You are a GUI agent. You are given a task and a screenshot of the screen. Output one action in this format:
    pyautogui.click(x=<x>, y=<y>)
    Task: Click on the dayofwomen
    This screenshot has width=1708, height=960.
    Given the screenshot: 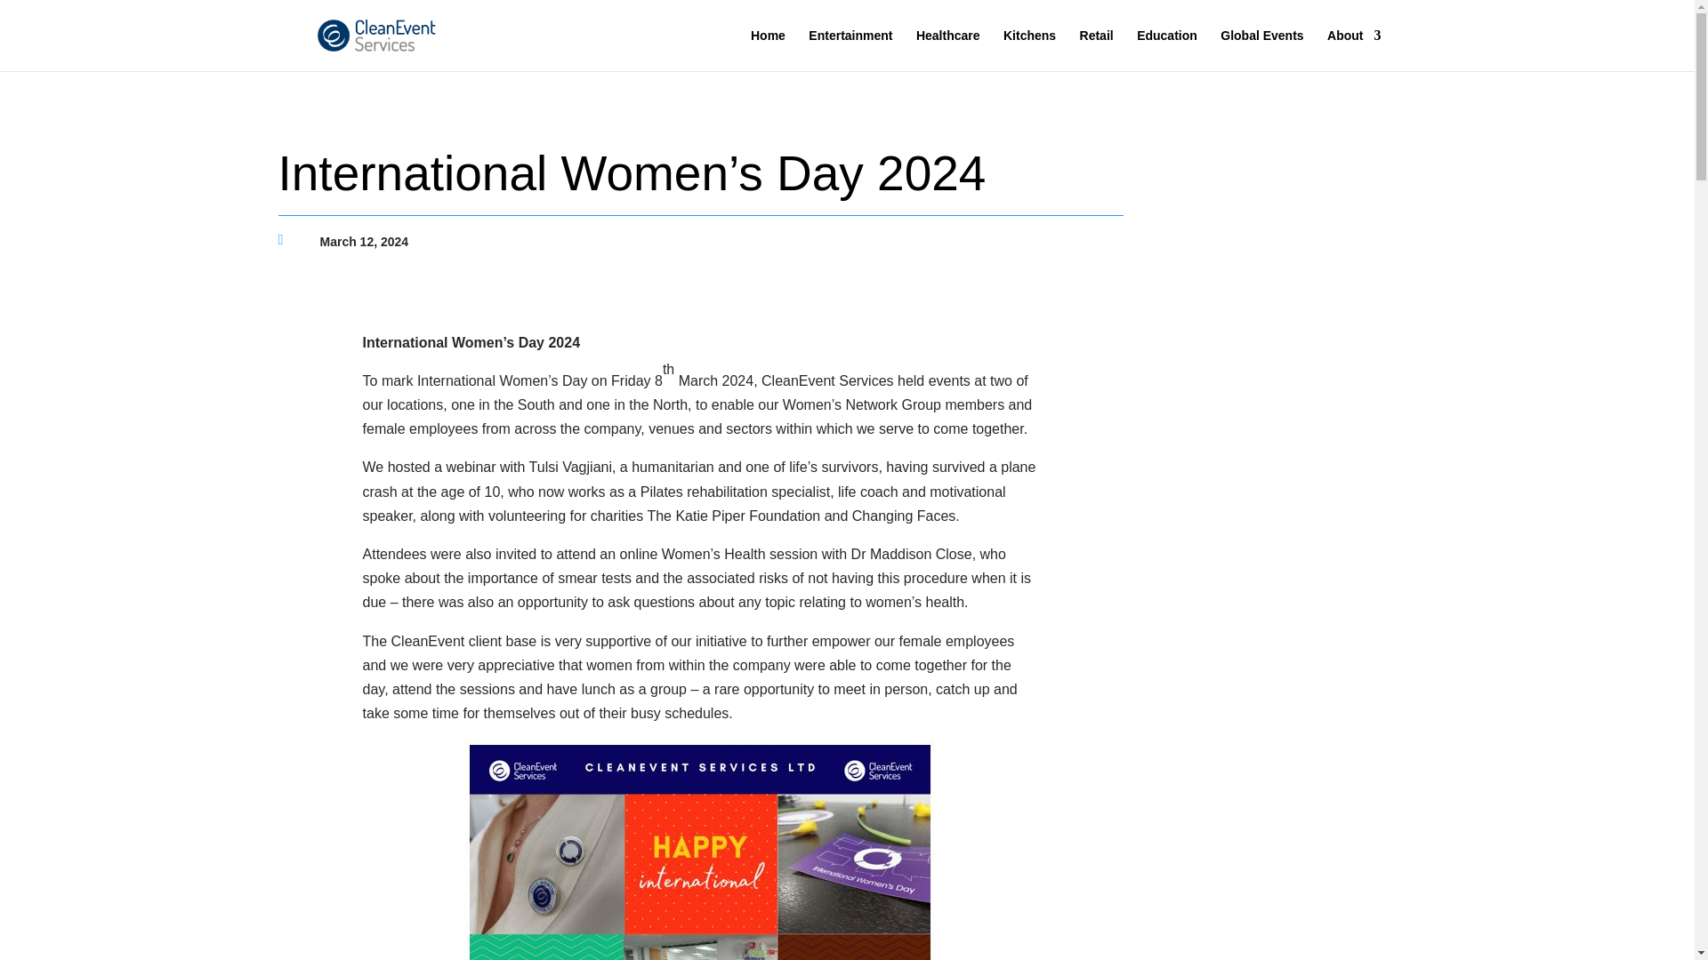 What is the action you would take?
    pyautogui.click(x=701, y=850)
    